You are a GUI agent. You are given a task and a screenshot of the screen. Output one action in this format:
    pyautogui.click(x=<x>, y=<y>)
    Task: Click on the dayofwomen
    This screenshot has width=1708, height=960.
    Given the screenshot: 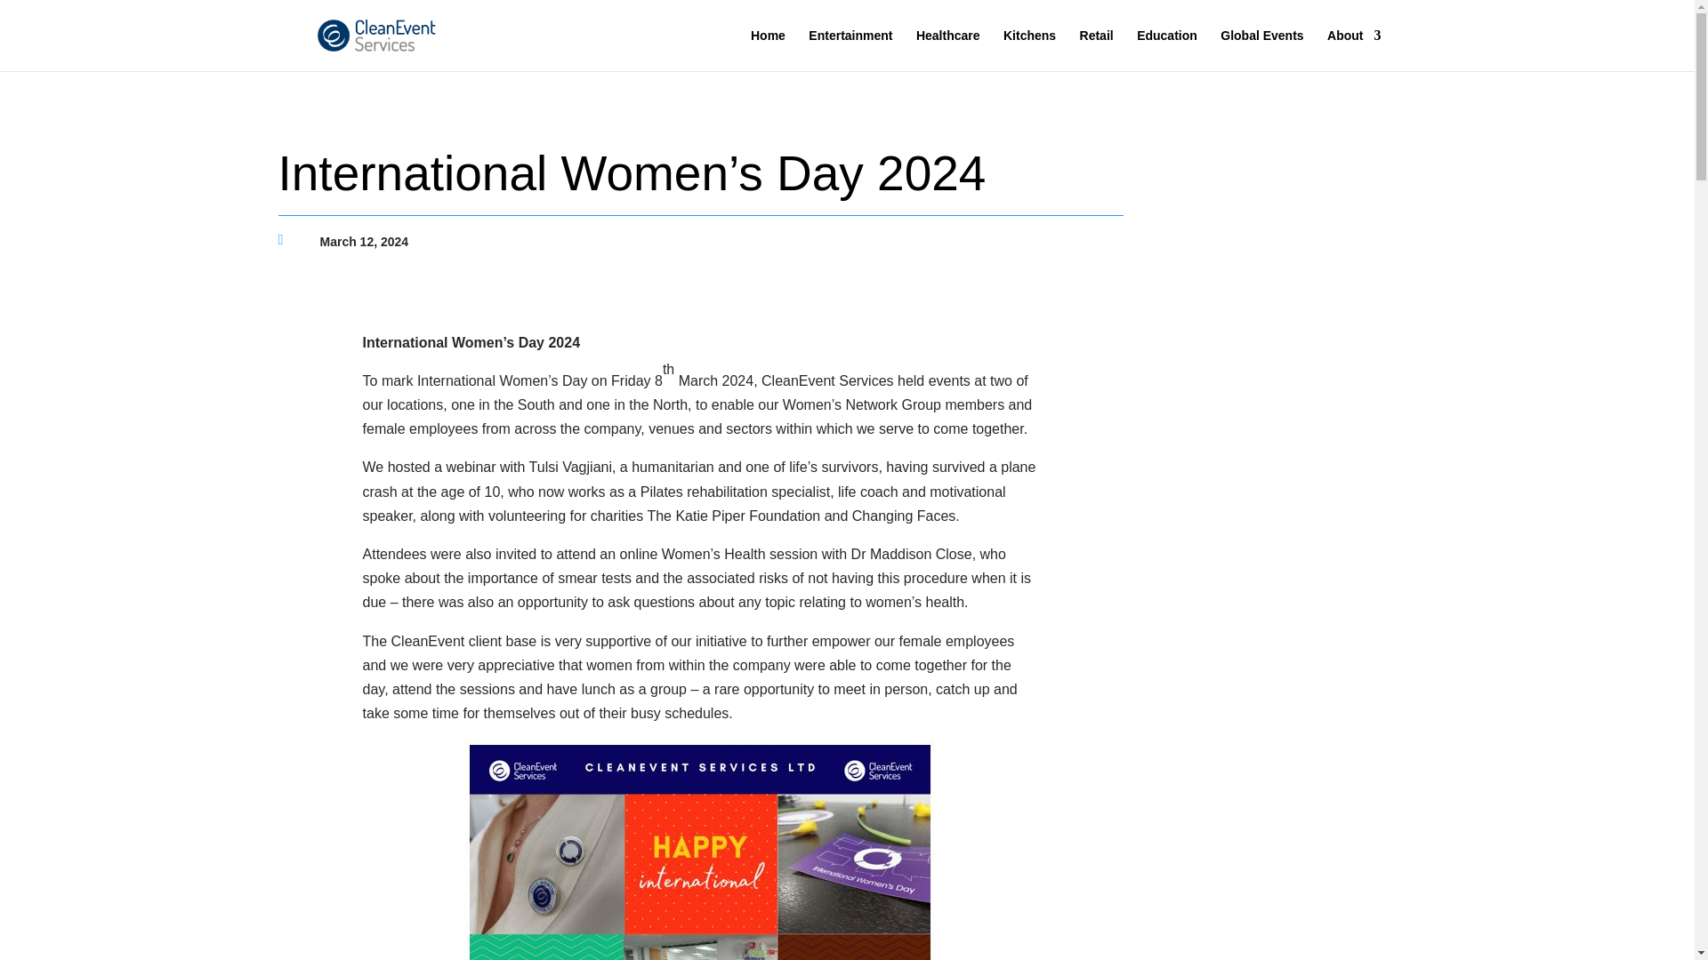 What is the action you would take?
    pyautogui.click(x=701, y=850)
    